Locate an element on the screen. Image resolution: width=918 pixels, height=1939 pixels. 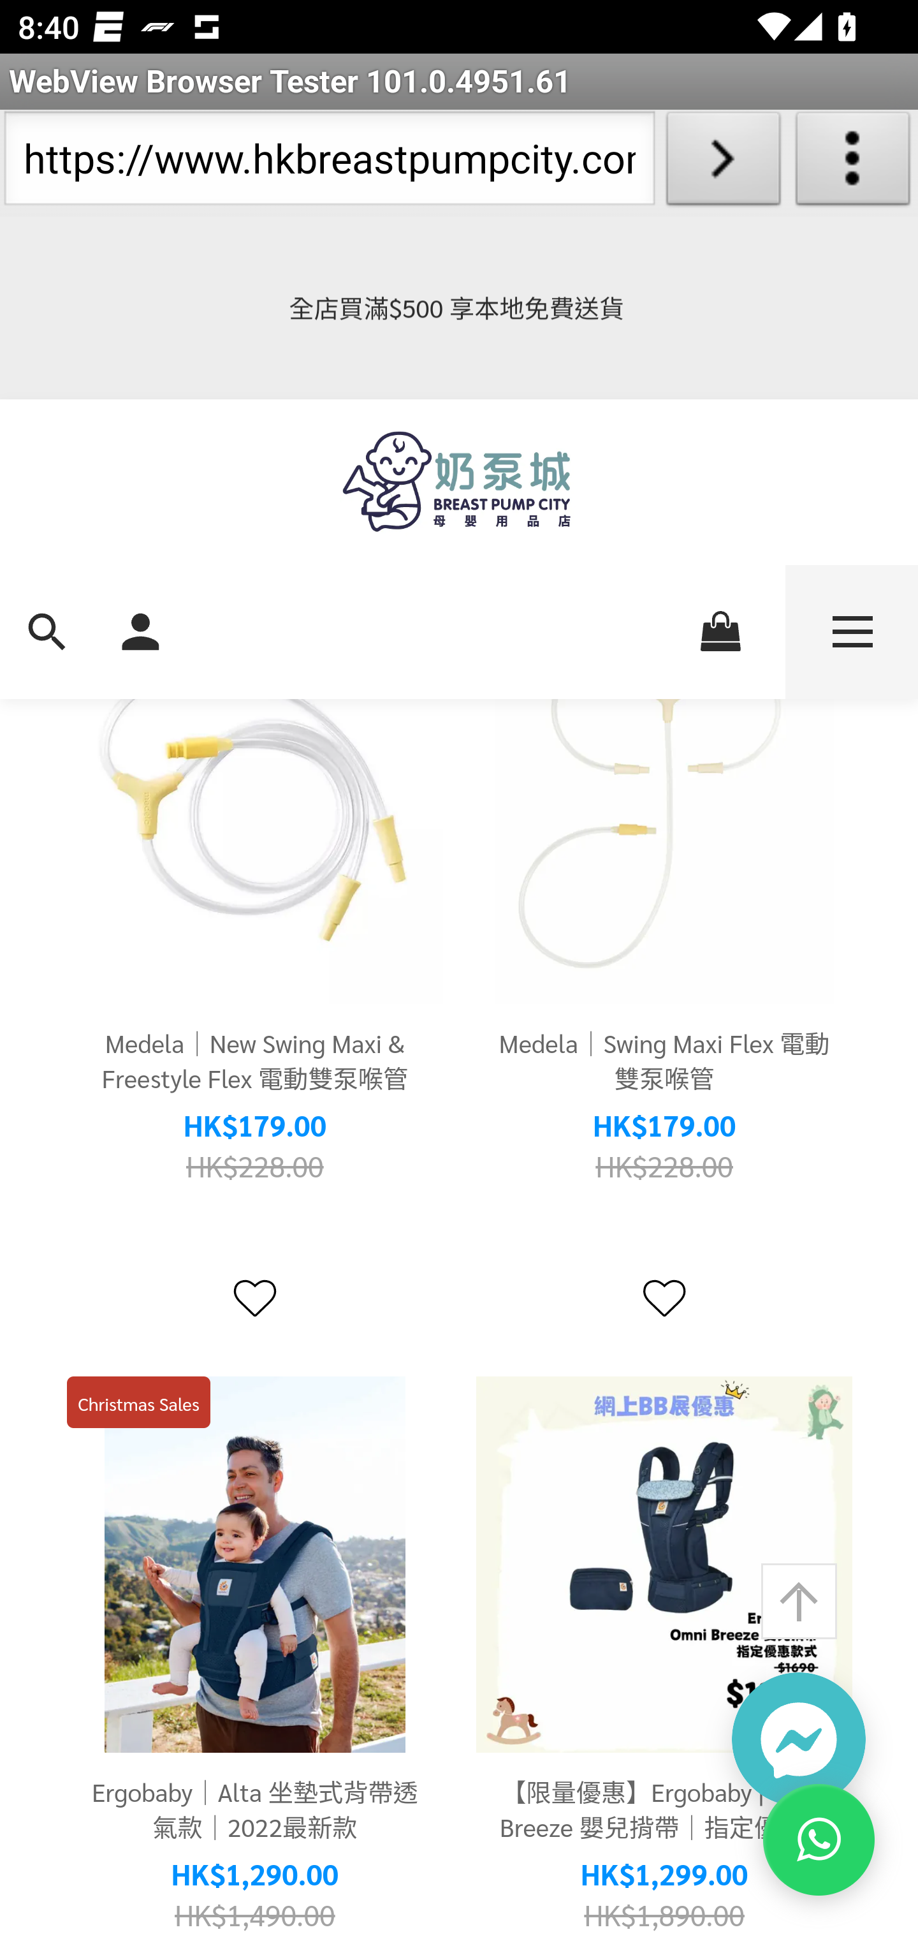
HK$228.00 is located at coordinates (664, 1168).